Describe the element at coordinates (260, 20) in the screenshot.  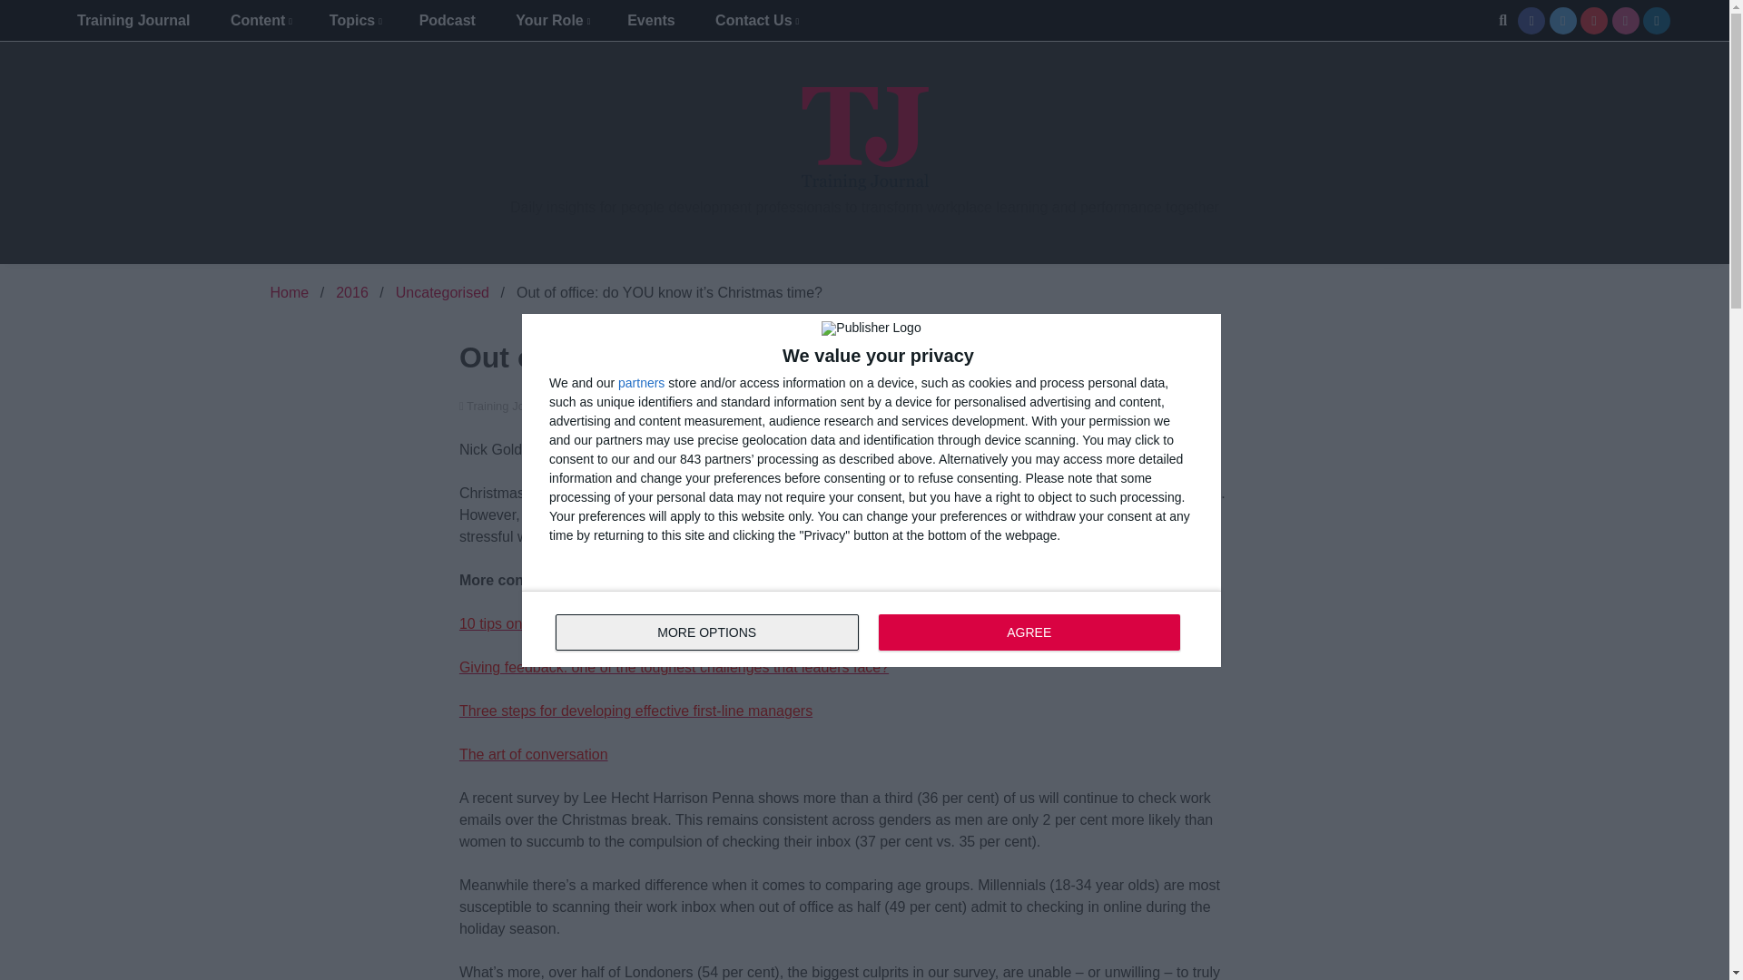
I see `Content` at that location.